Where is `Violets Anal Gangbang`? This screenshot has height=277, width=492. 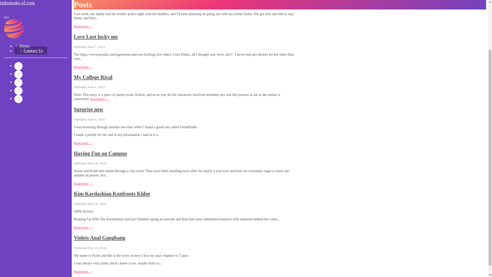
Violets Anal Gangbang is located at coordinates (99, 238).